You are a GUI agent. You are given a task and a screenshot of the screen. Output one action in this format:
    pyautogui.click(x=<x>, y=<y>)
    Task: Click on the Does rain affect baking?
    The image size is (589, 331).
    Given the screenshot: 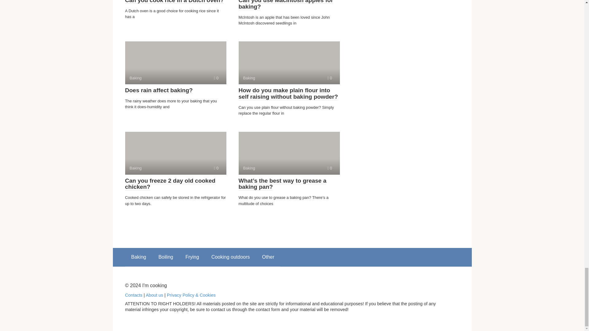 What is the action you would take?
    pyautogui.click(x=159, y=90)
    